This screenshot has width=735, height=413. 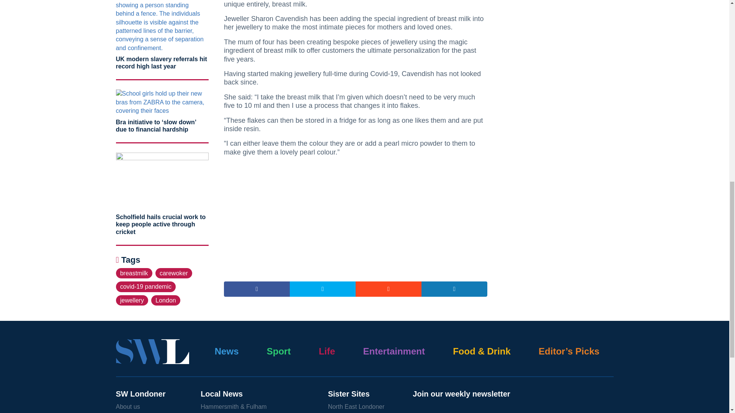 What do you see at coordinates (145, 286) in the screenshot?
I see `covid-19 pandemic` at bounding box center [145, 286].